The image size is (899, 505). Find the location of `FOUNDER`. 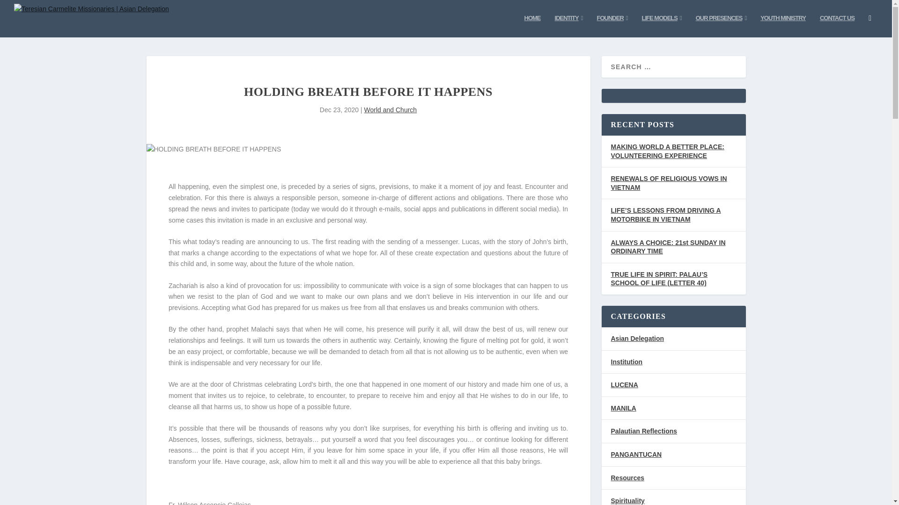

FOUNDER is located at coordinates (612, 25).